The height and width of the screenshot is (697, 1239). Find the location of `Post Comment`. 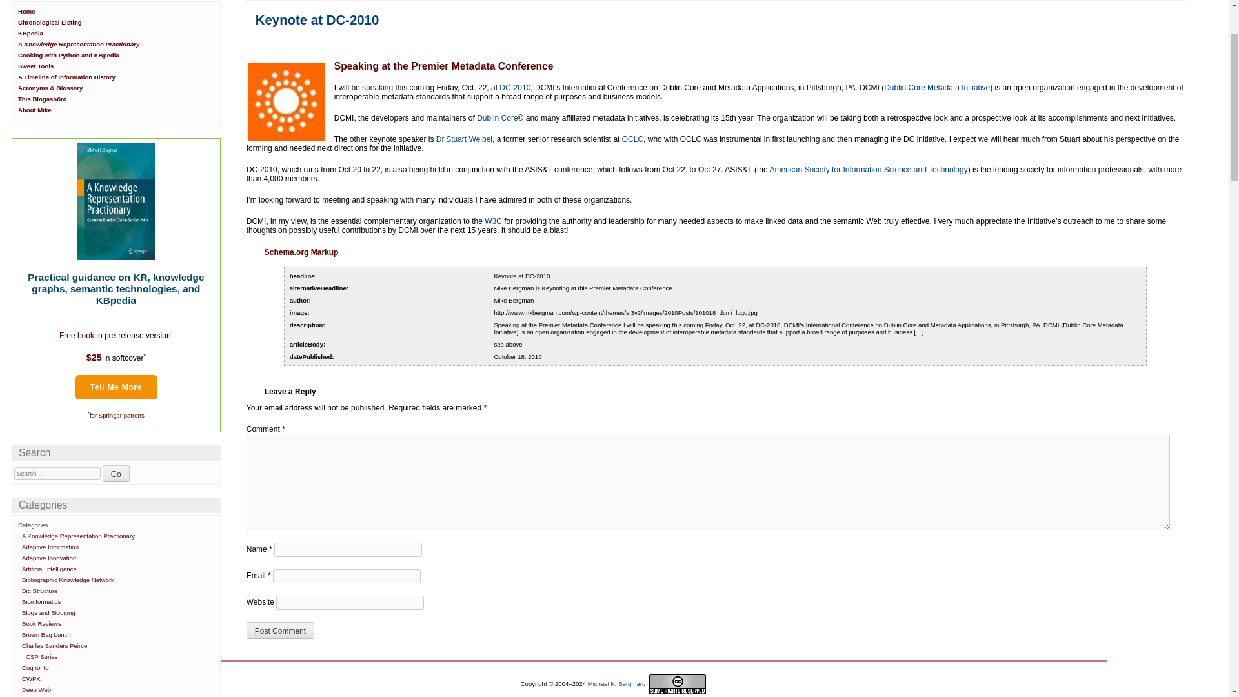

Post Comment is located at coordinates (280, 631).